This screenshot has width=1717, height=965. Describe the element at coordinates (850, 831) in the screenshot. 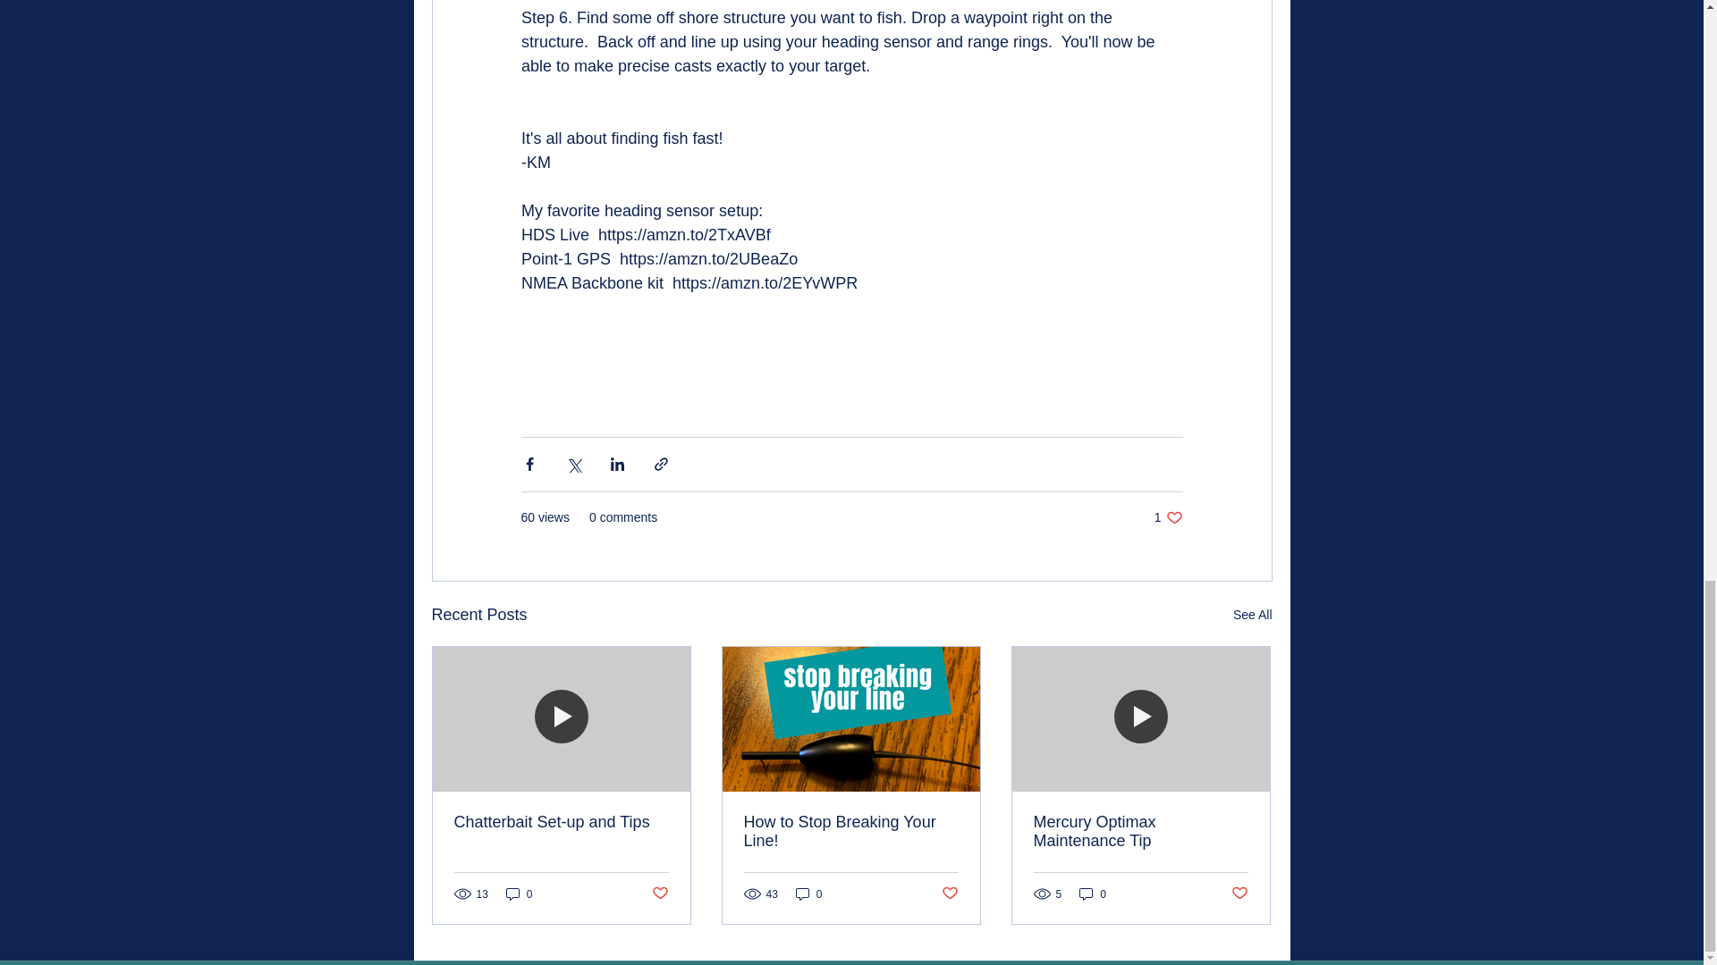

I see `Post not marked as liked` at that location.